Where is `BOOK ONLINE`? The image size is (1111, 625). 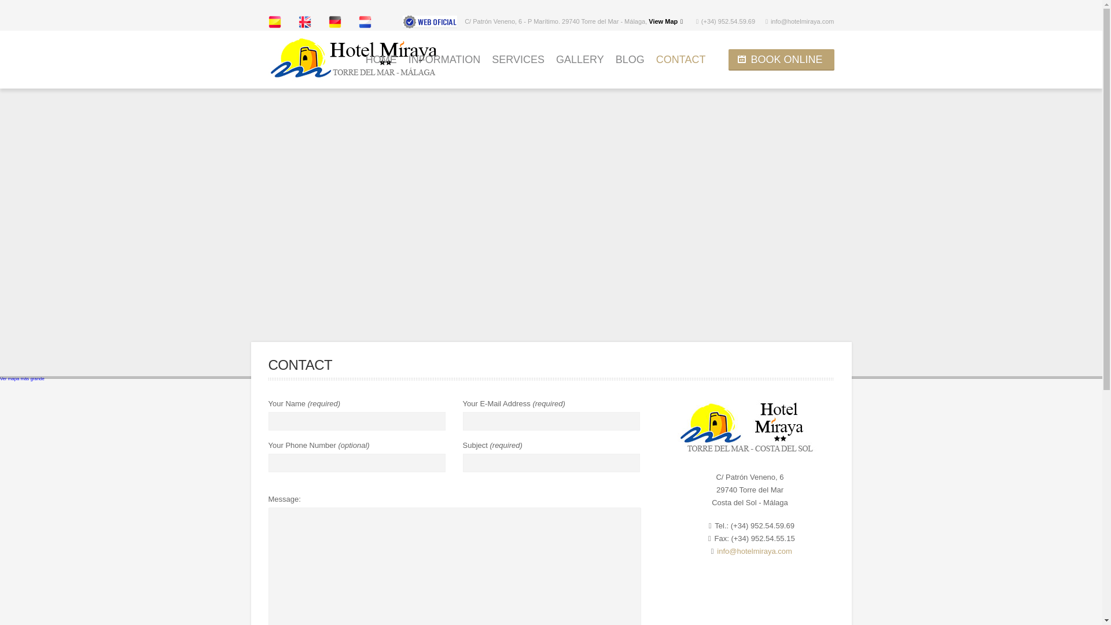
BOOK ONLINE is located at coordinates (781, 60).